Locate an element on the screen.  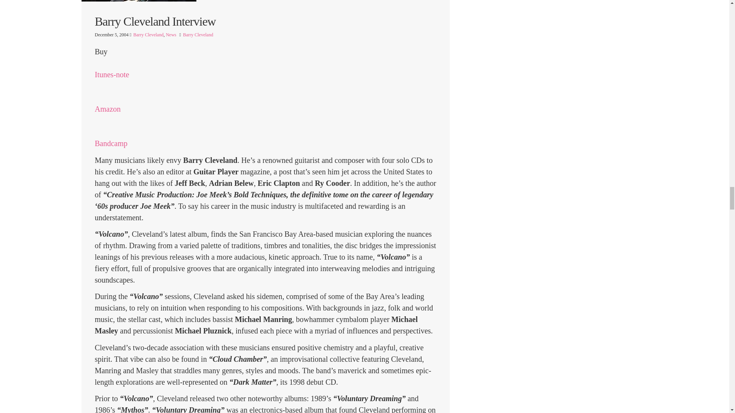
Barry Cleveland Interview is located at coordinates (266, 21).